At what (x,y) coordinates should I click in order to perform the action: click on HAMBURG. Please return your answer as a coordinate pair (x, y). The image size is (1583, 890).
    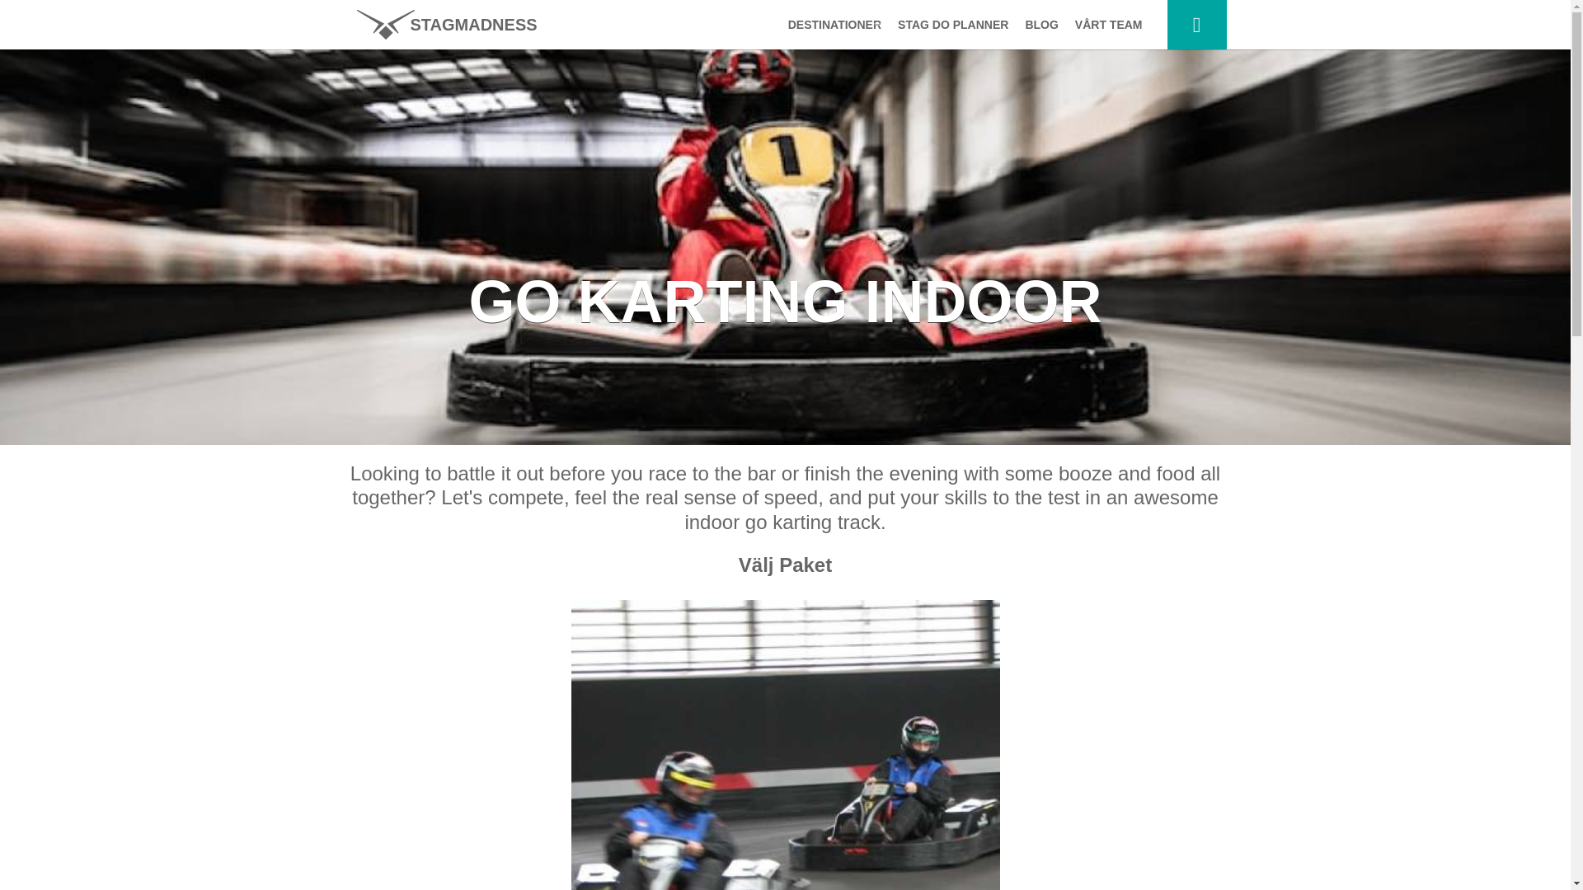
    Looking at the image, I should click on (831, 165).